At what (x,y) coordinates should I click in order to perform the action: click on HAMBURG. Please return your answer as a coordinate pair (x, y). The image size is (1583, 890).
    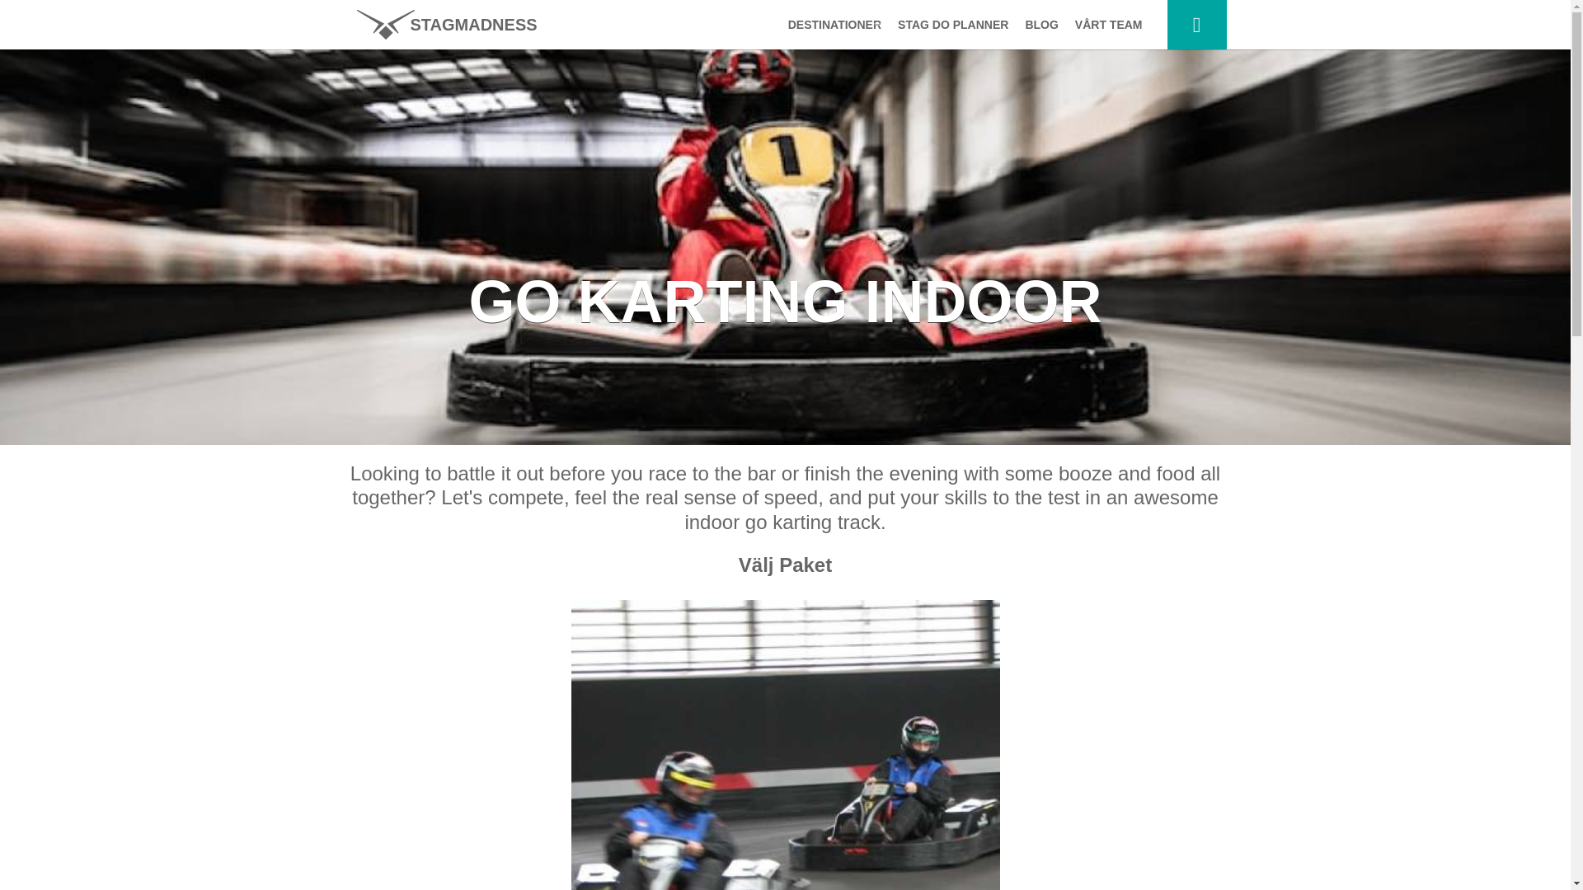
    Looking at the image, I should click on (831, 165).